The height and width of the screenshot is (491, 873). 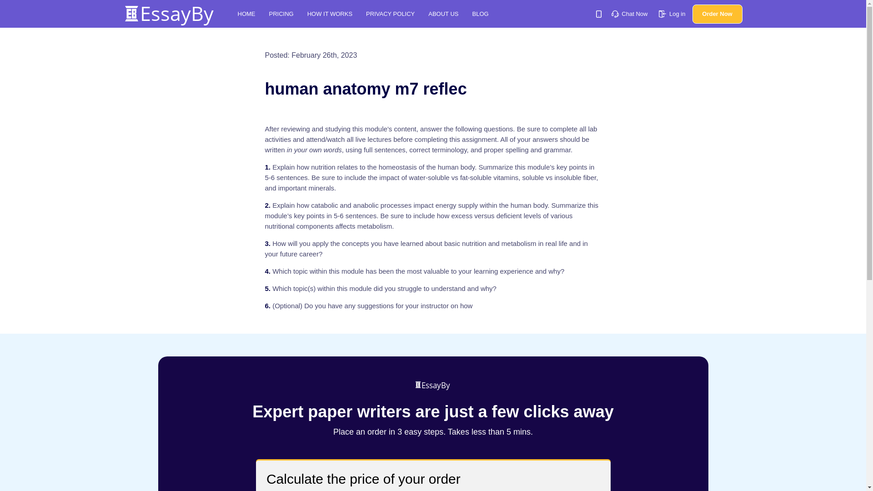 I want to click on ABOUT US, so click(x=443, y=14).